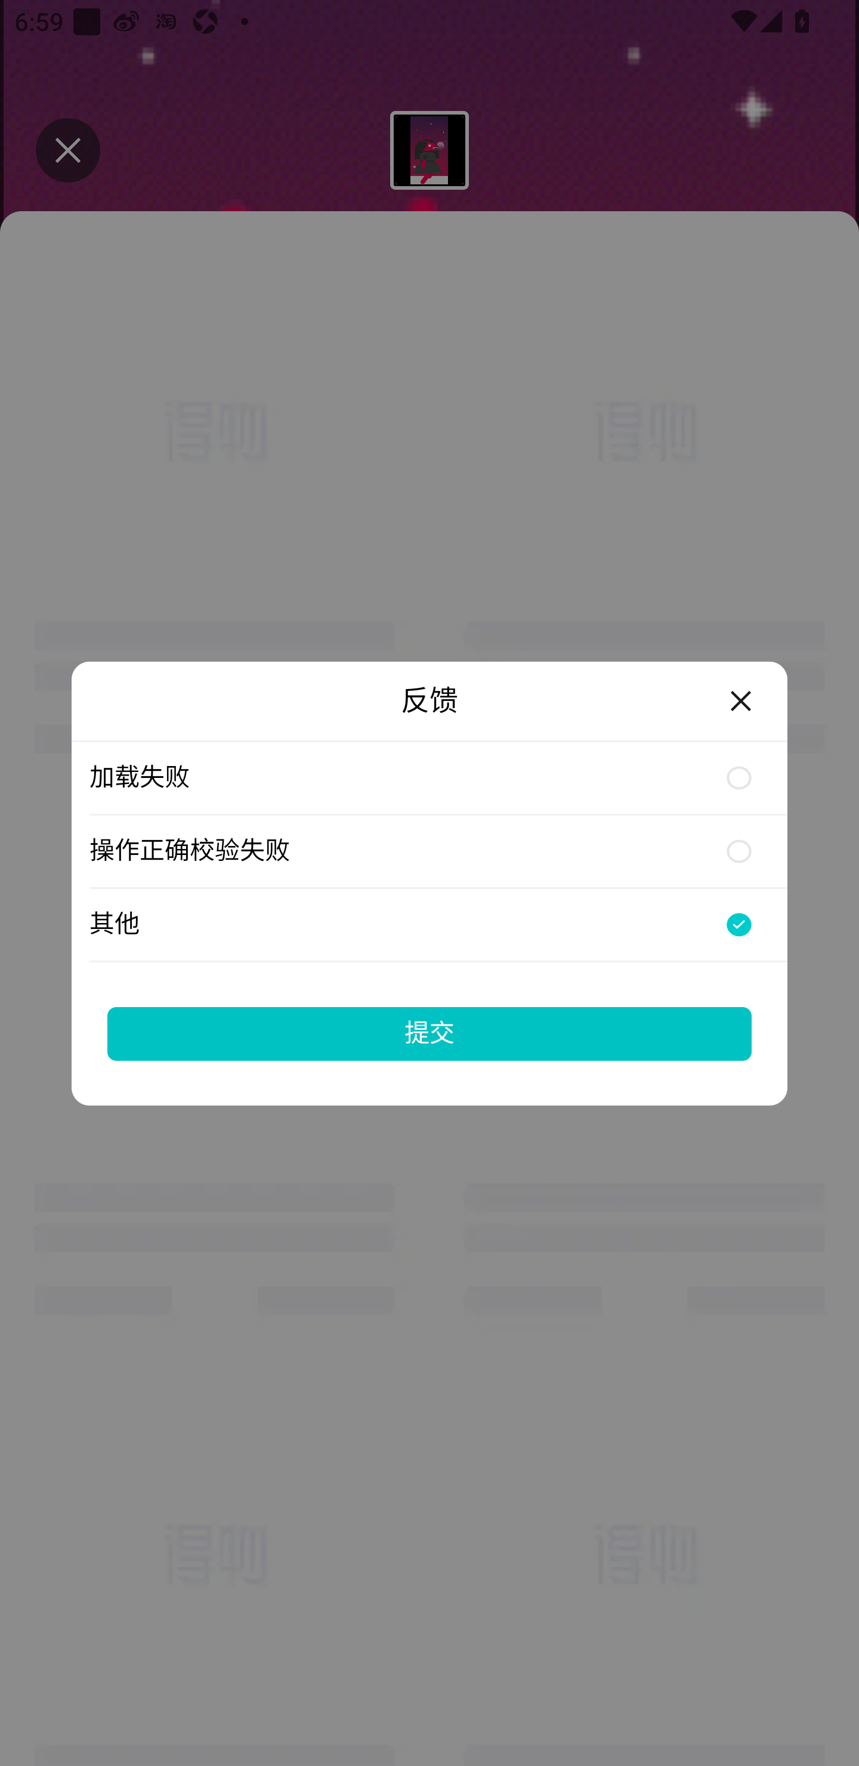 Image resolution: width=859 pixels, height=1766 pixels. What do you see at coordinates (429, 1033) in the screenshot?
I see `提交` at bounding box center [429, 1033].